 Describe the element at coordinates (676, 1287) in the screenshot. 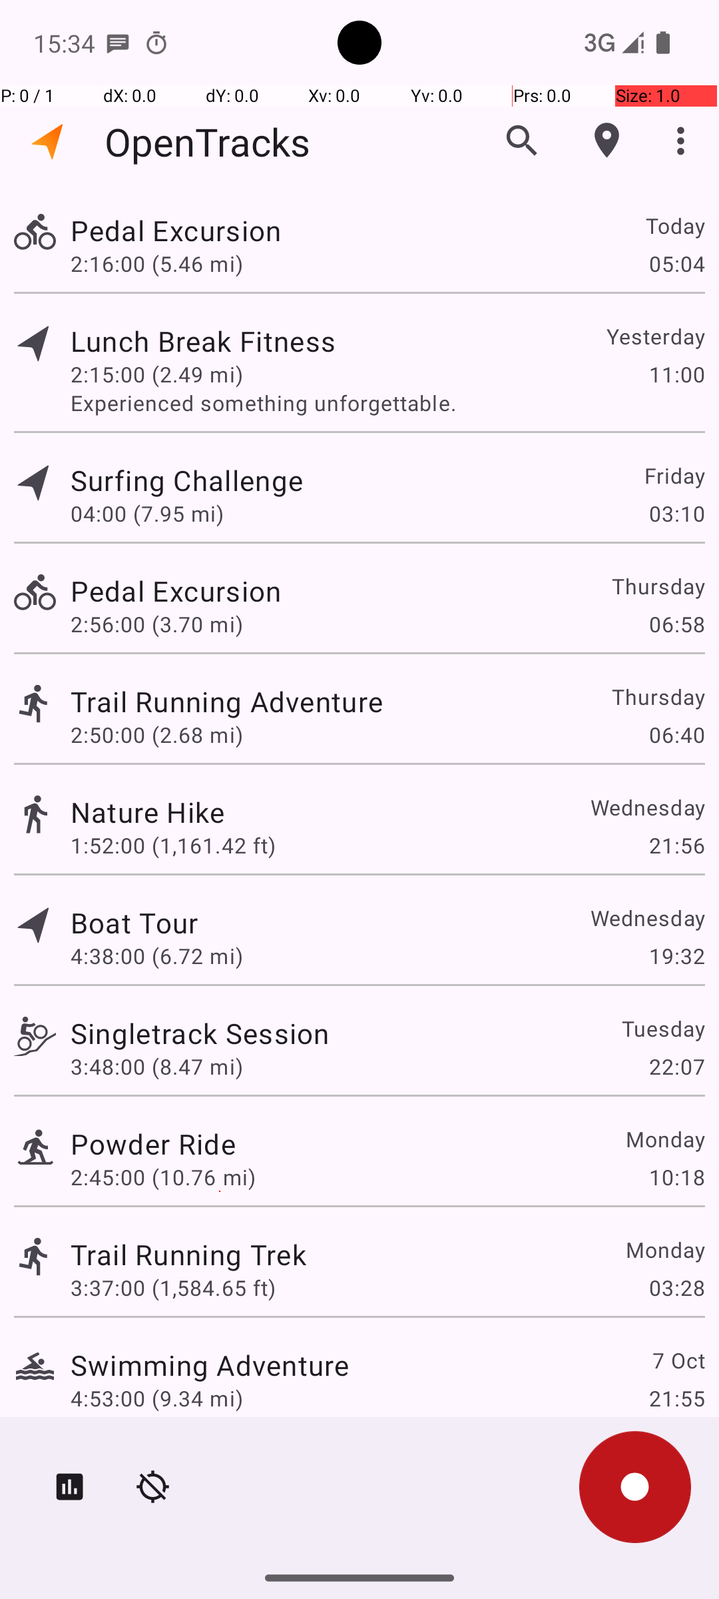

I see `03:28` at that location.